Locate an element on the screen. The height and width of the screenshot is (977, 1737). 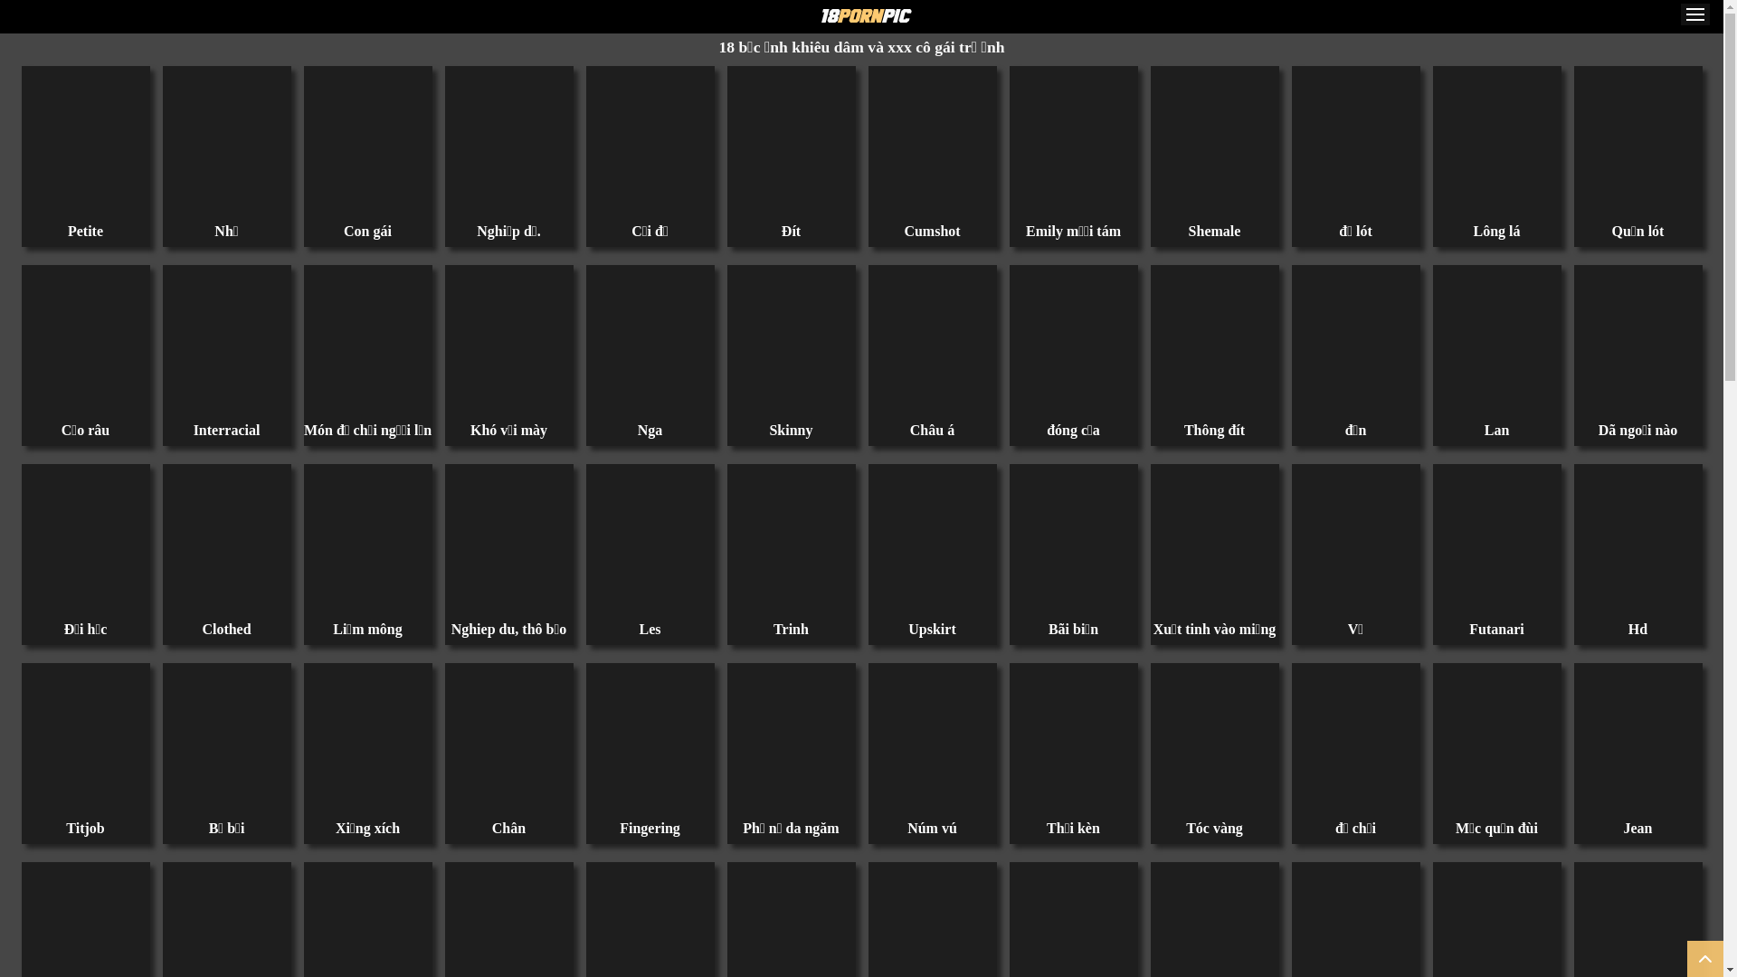
Lan is located at coordinates (1497, 342).